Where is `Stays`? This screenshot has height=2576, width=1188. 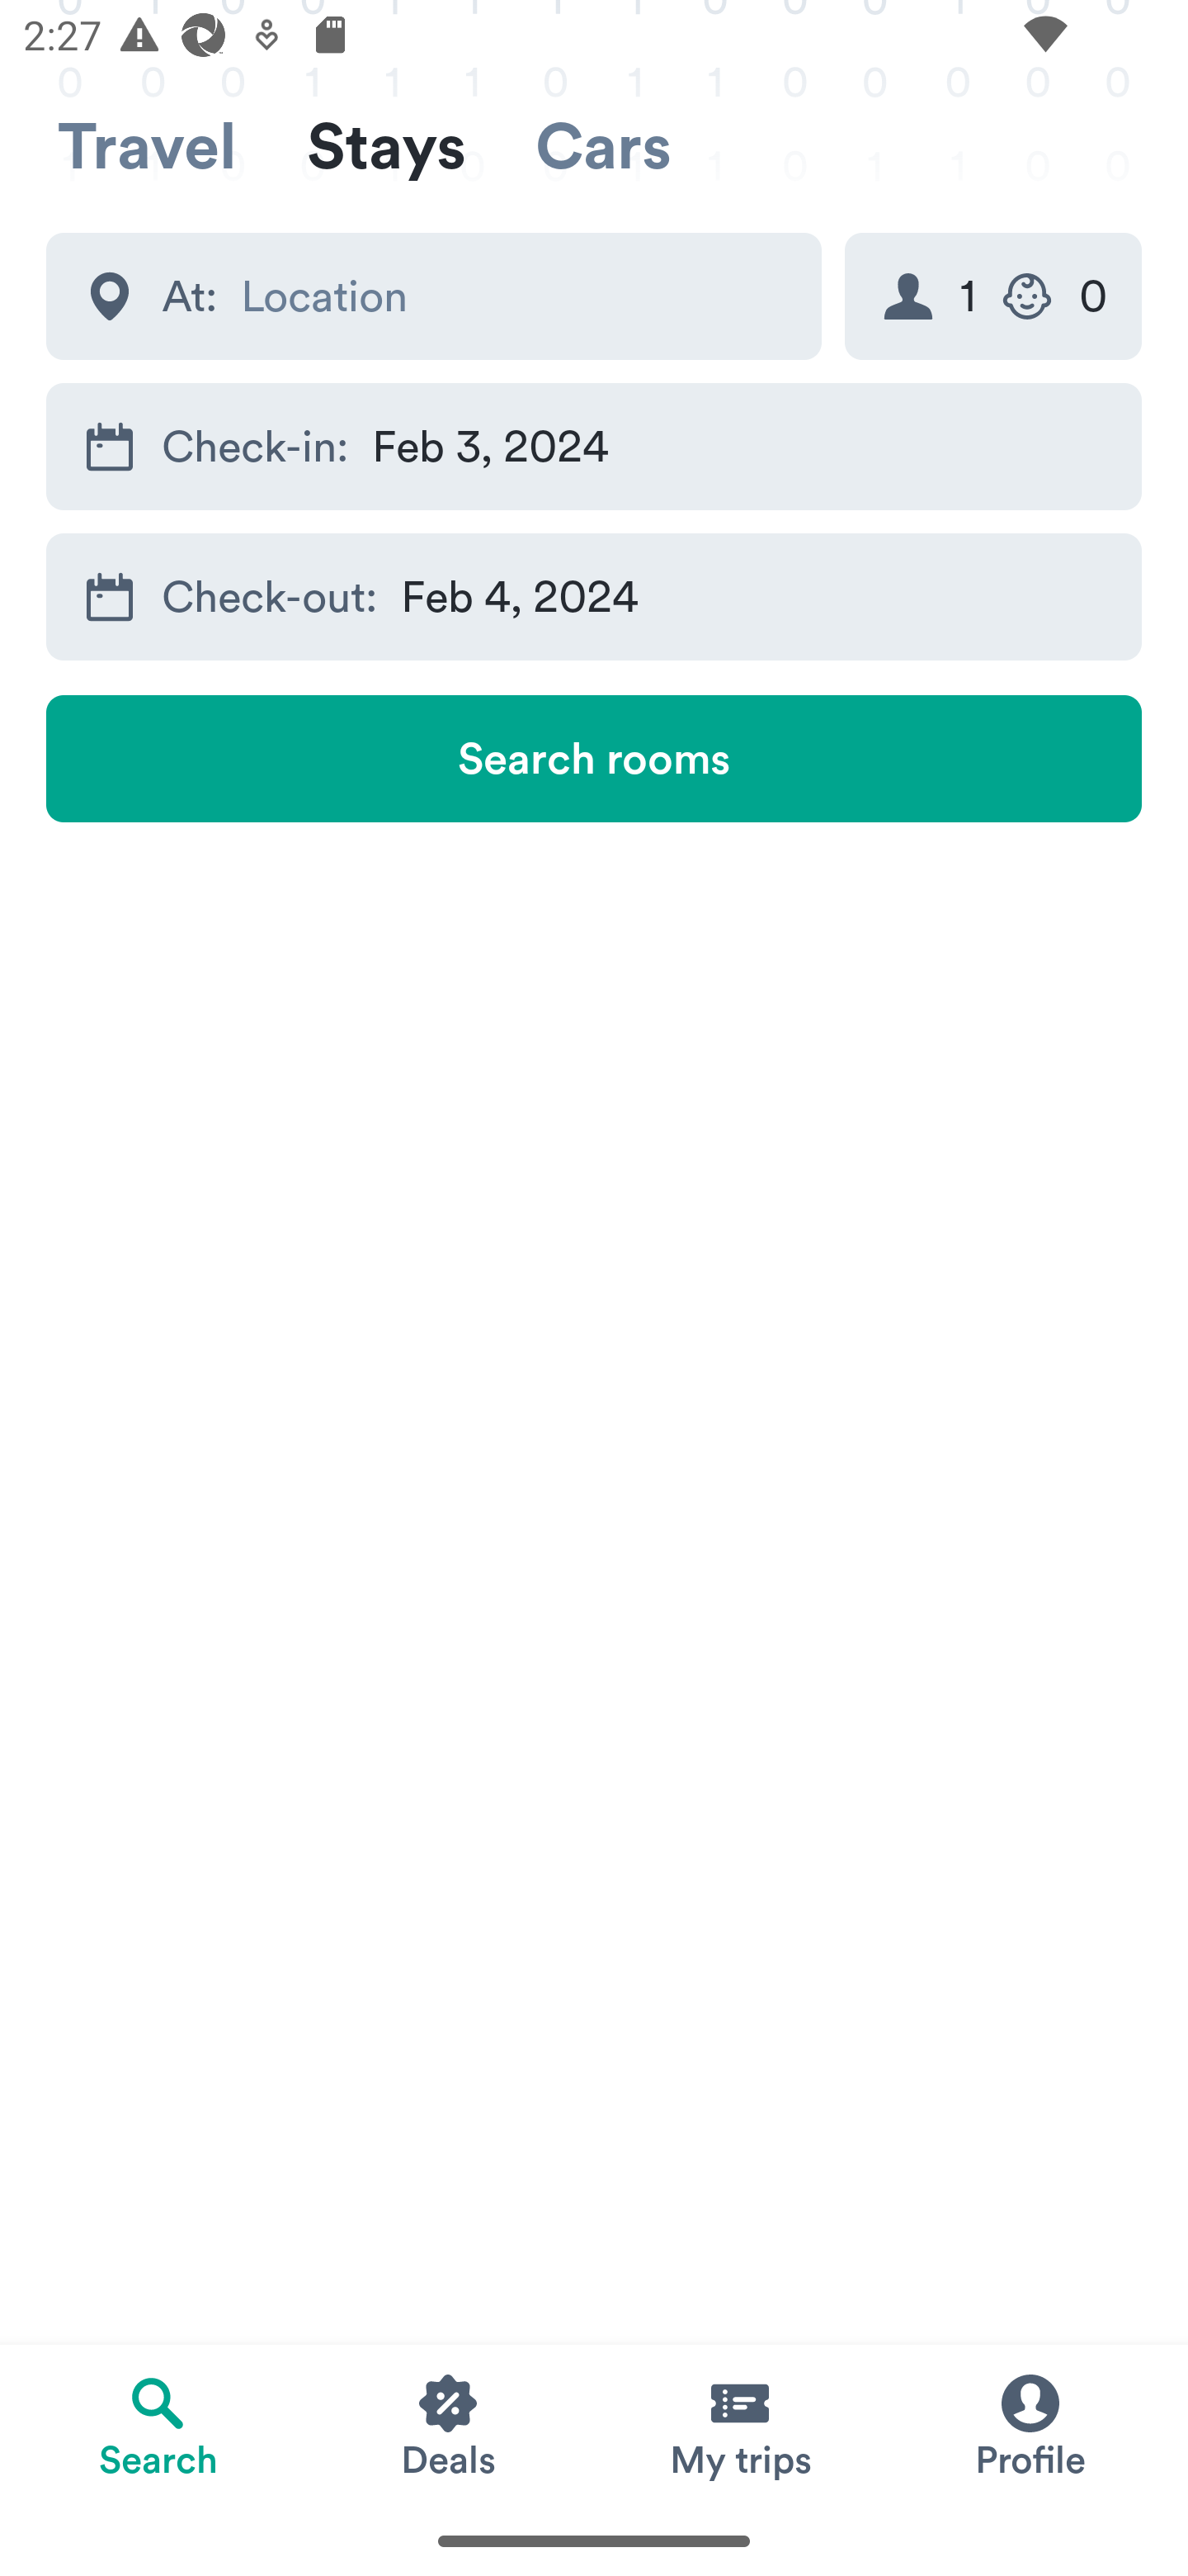
Stays is located at coordinates (386, 147).